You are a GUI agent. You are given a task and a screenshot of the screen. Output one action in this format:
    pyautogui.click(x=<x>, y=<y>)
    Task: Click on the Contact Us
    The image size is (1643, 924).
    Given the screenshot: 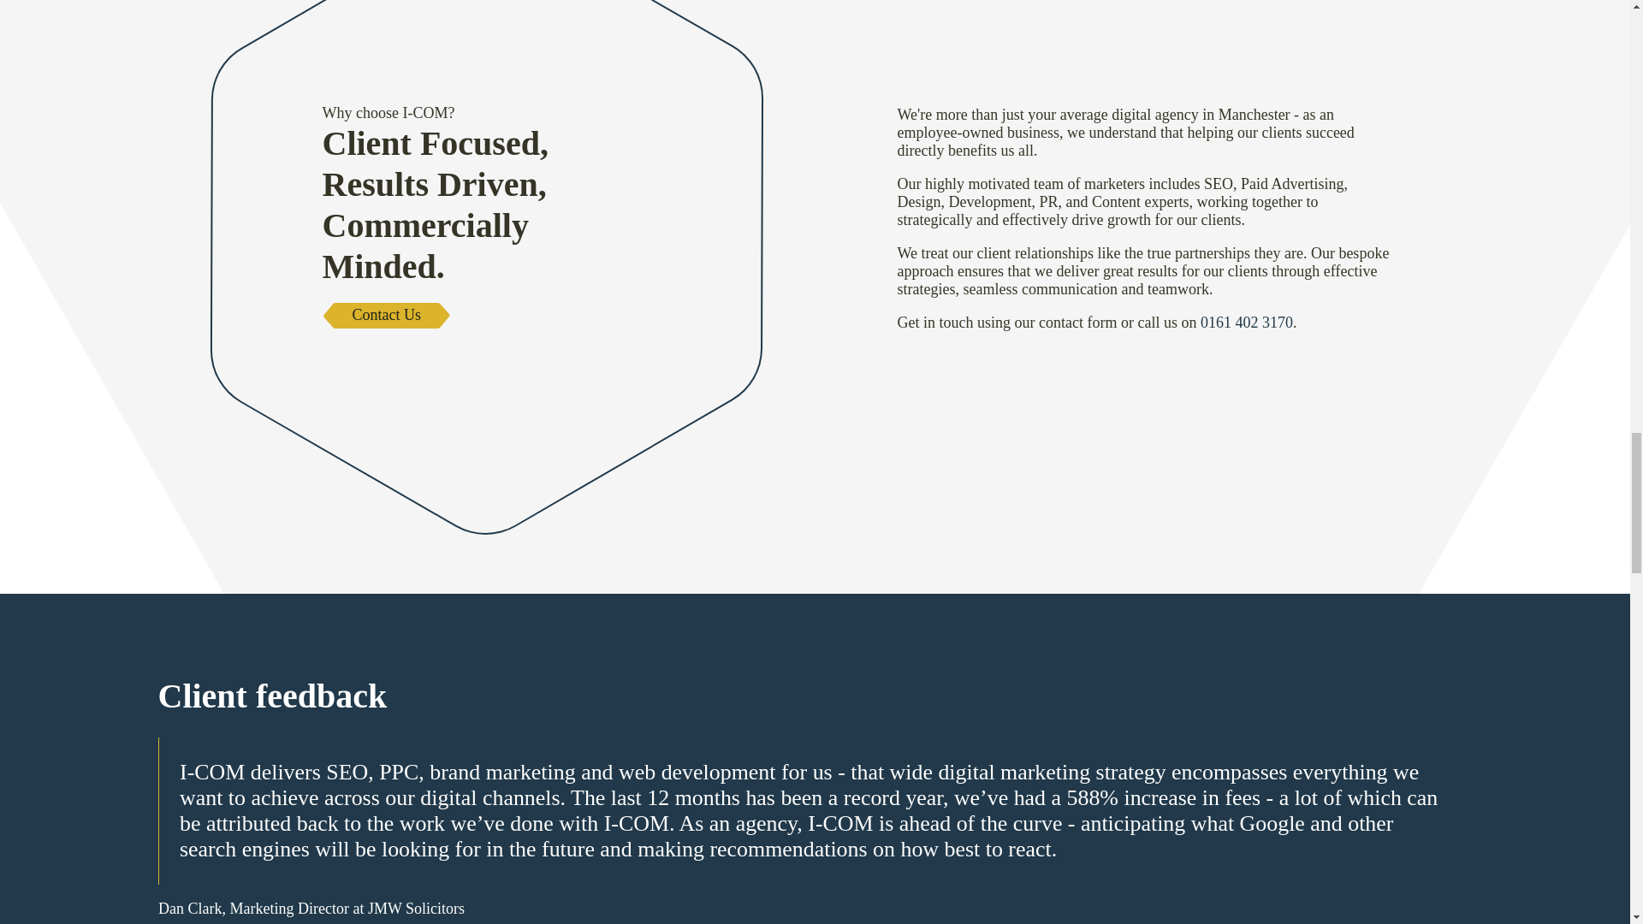 What is the action you would take?
    pyautogui.click(x=387, y=316)
    